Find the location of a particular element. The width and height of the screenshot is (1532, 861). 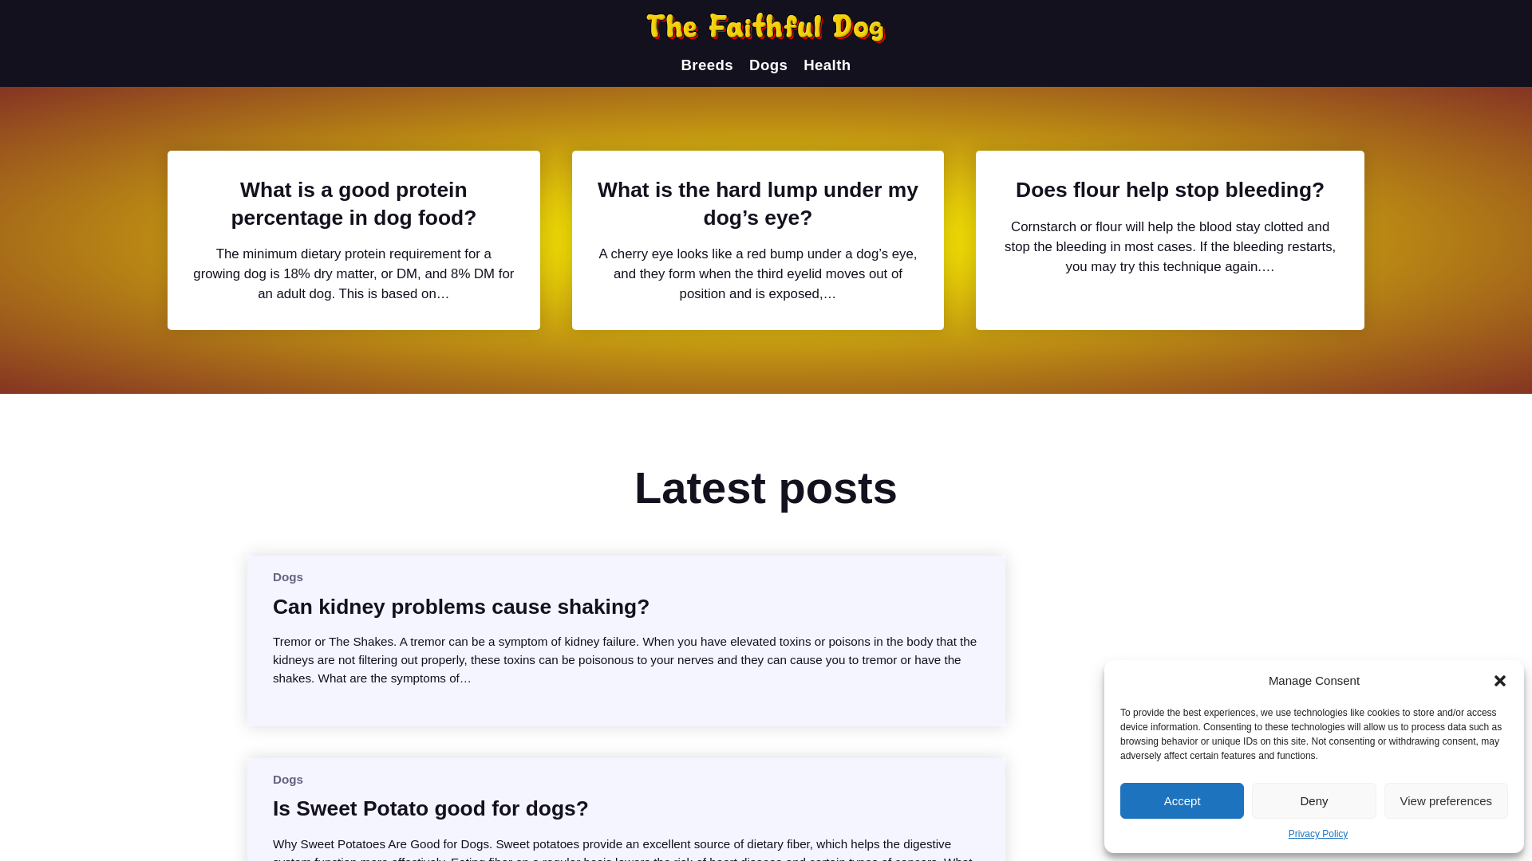

Accept is located at coordinates (1182, 800).